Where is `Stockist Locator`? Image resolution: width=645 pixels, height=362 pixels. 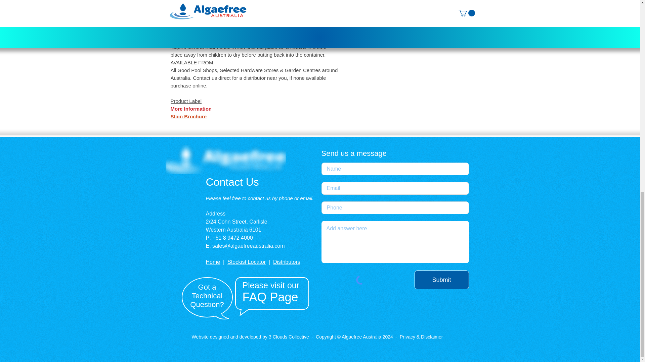
Stockist Locator is located at coordinates (247, 262).